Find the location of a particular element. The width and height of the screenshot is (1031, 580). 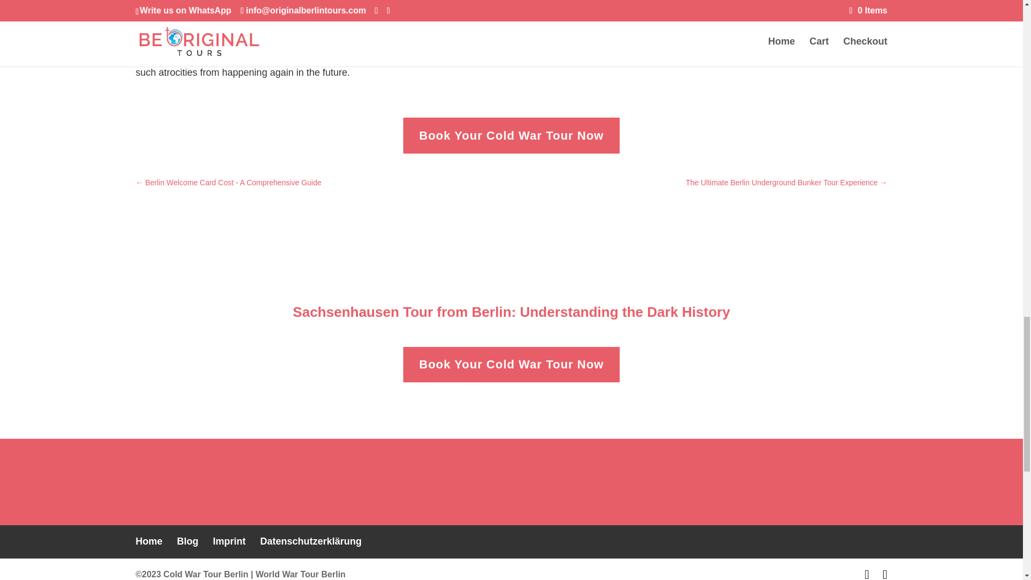

Imprint is located at coordinates (230, 541).